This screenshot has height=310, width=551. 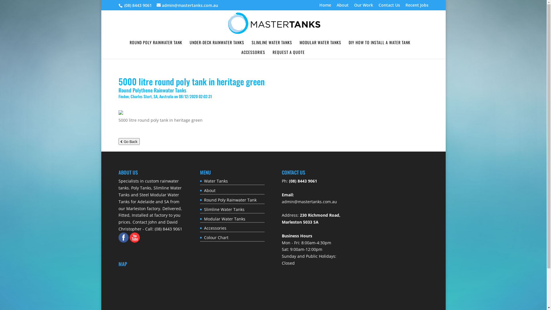 What do you see at coordinates (325, 6) in the screenshot?
I see `Home` at bounding box center [325, 6].